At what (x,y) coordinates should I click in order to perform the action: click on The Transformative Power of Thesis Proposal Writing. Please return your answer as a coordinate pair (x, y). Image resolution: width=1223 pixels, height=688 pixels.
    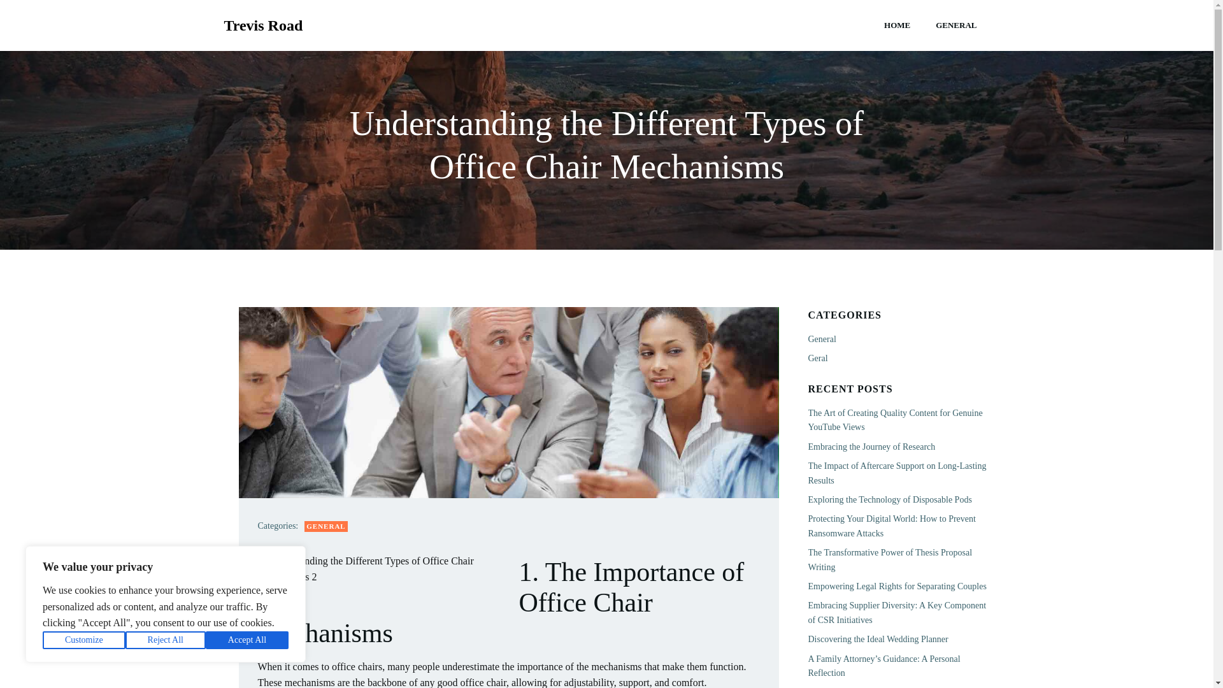
    Looking at the image, I should click on (889, 559).